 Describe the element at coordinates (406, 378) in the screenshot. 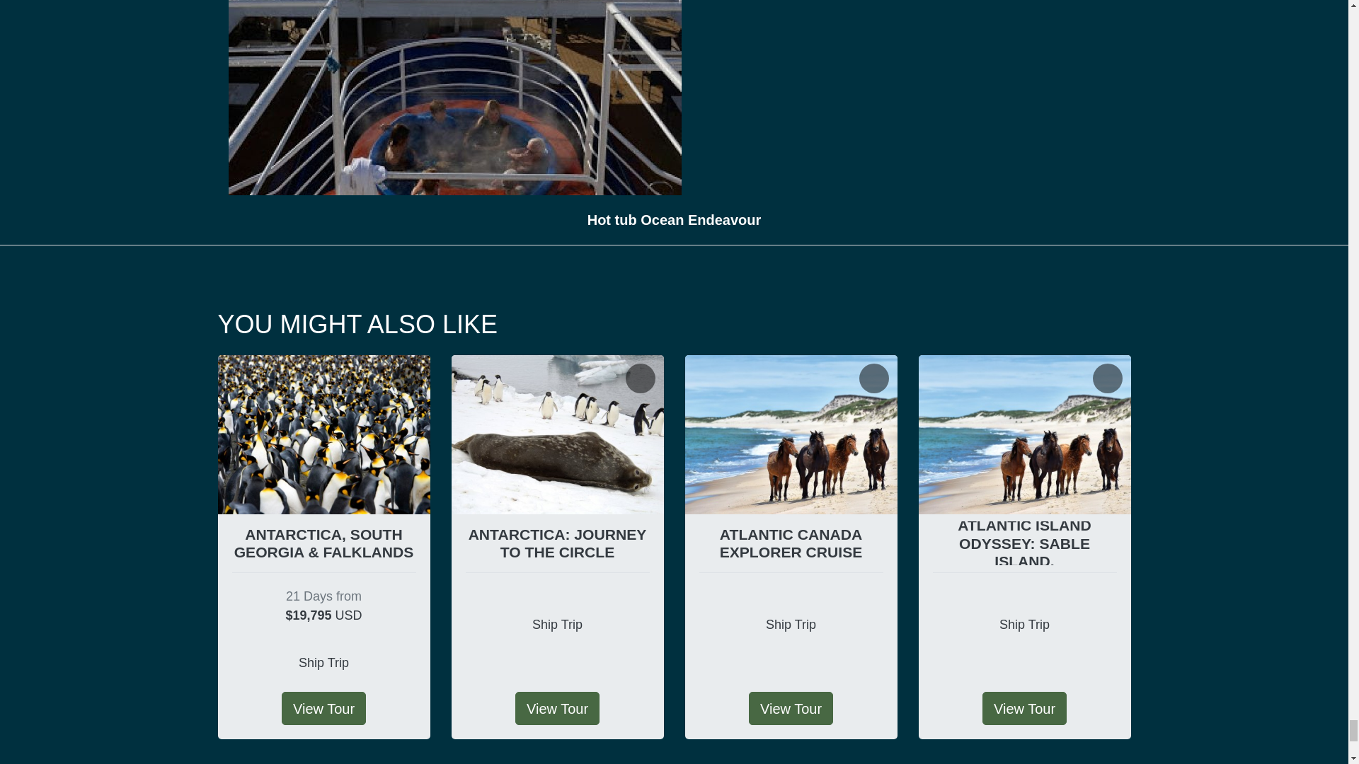

I see `Add this tour to your Favourites` at that location.